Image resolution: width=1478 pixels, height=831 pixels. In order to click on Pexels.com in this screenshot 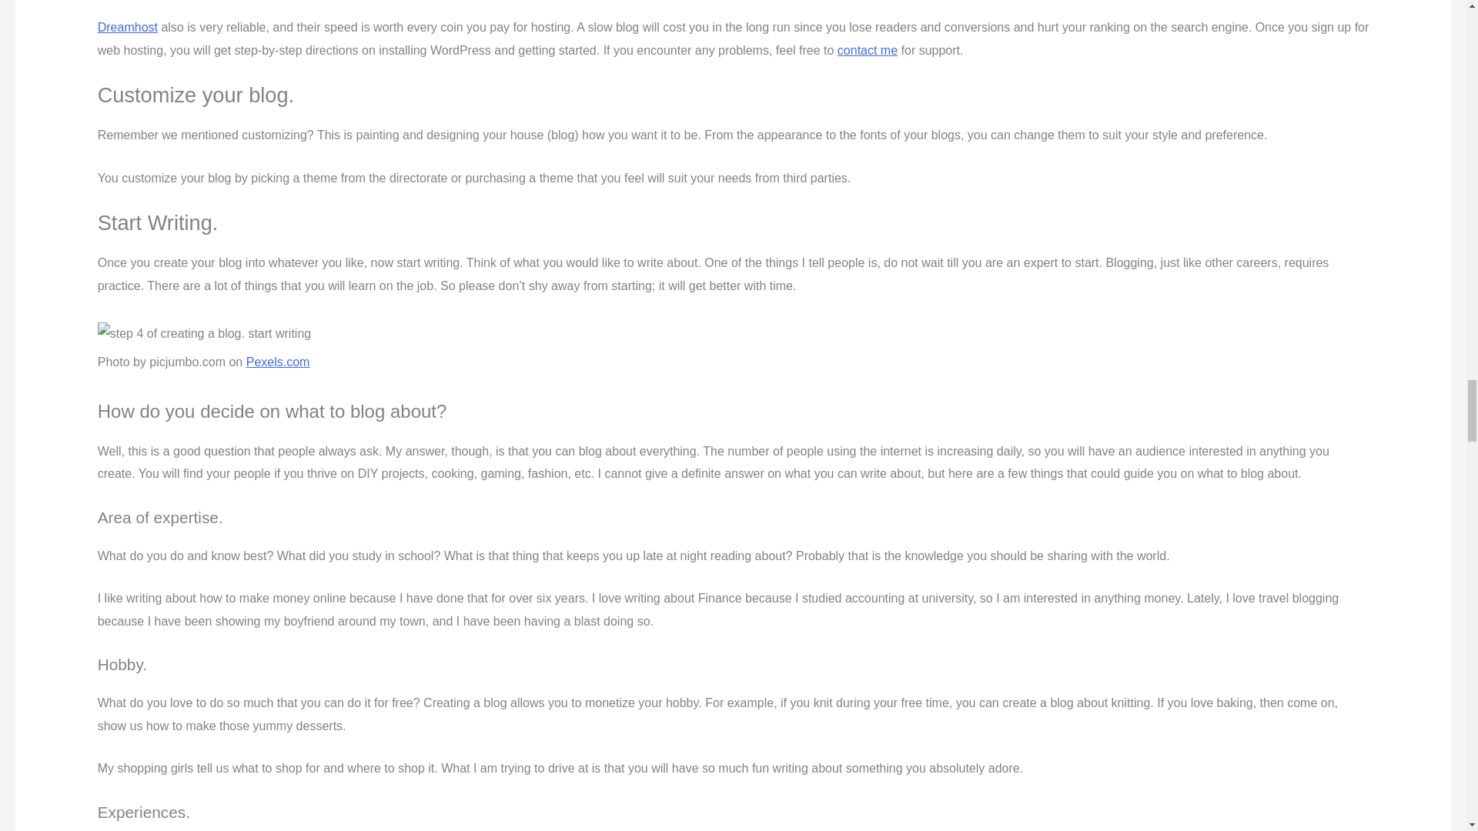, I will do `click(279, 362)`.